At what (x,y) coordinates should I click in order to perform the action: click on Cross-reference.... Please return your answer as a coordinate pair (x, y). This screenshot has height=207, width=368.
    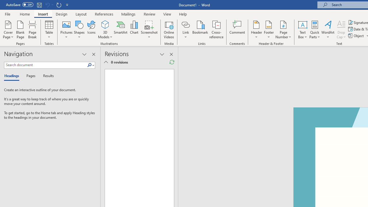
    Looking at the image, I should click on (216, 29).